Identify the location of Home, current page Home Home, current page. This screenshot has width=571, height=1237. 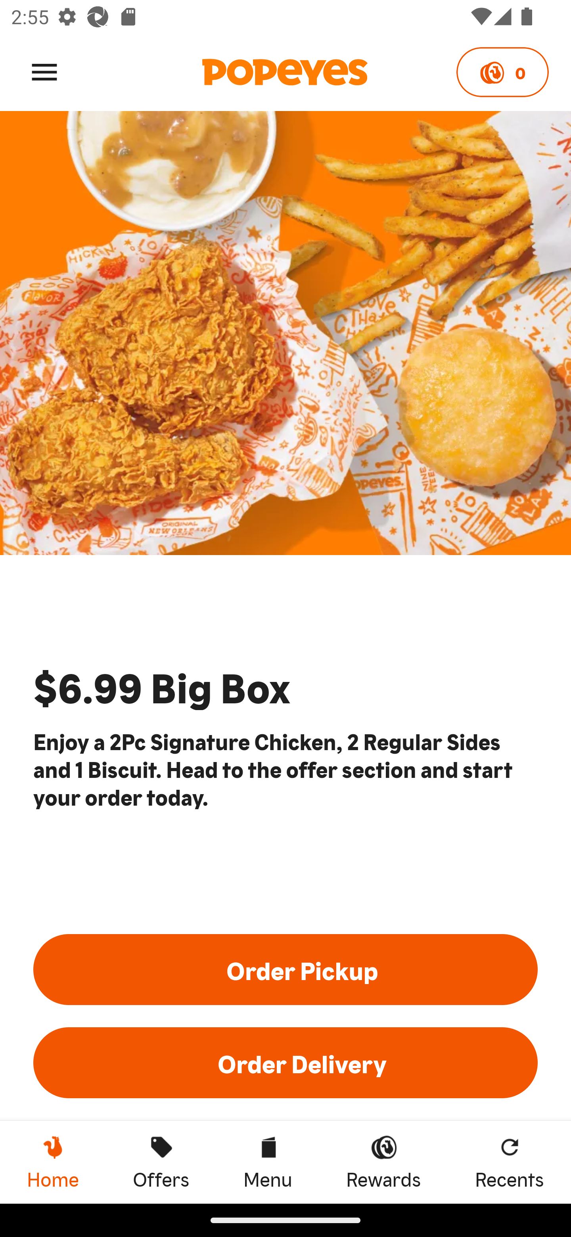
(53, 1162).